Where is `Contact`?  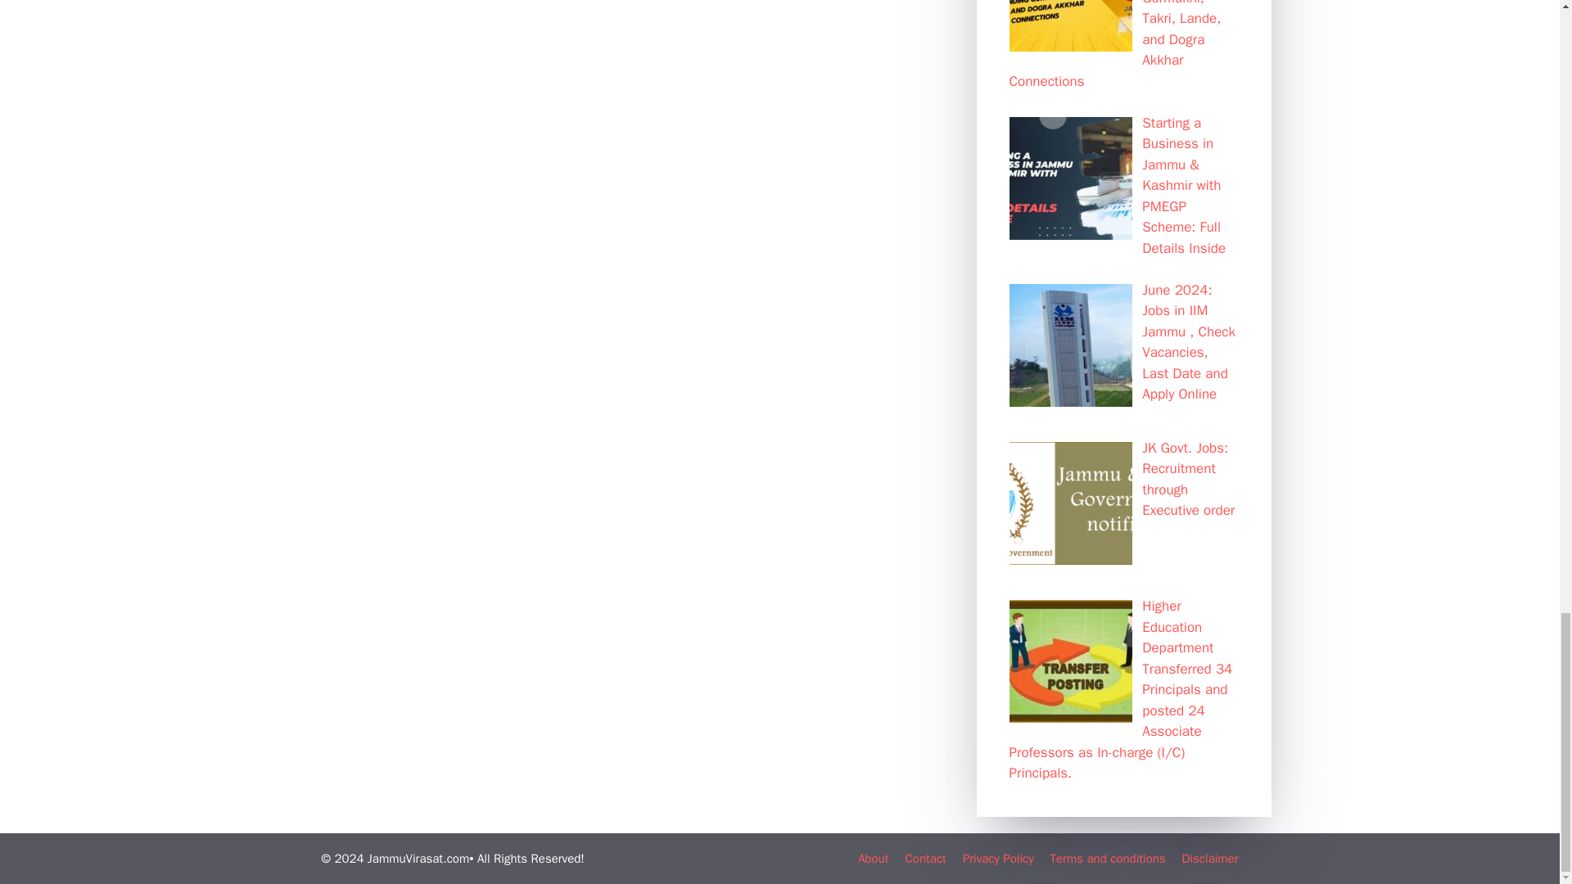
Contact is located at coordinates (925, 859).